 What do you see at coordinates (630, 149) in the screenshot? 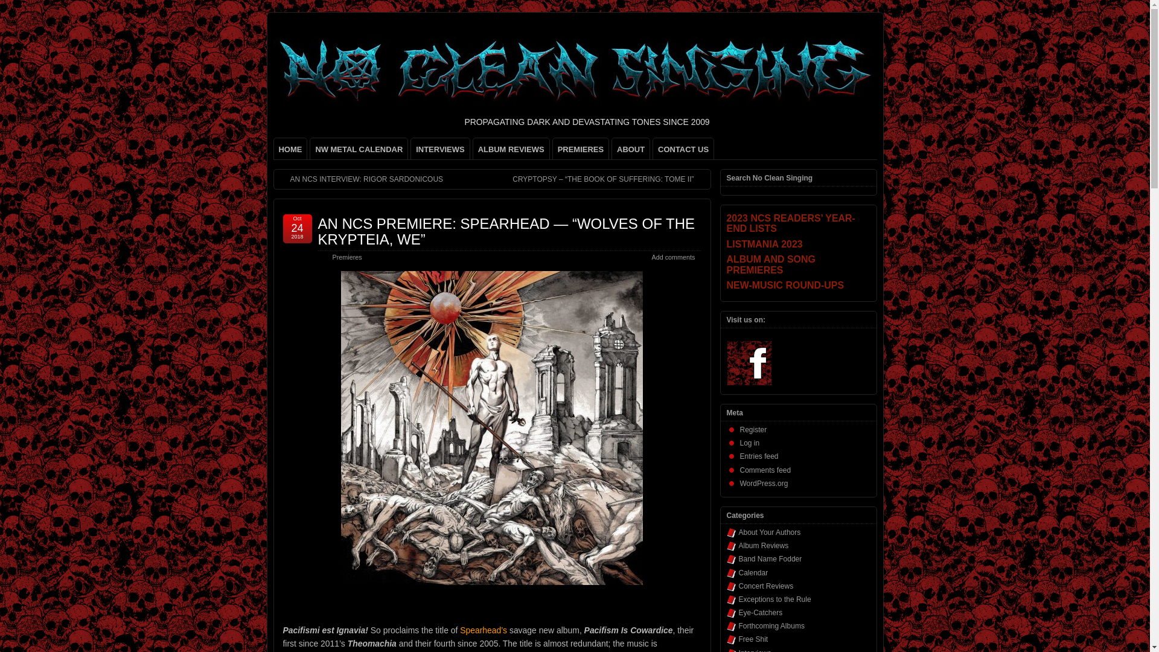
I see `ABOUT` at bounding box center [630, 149].